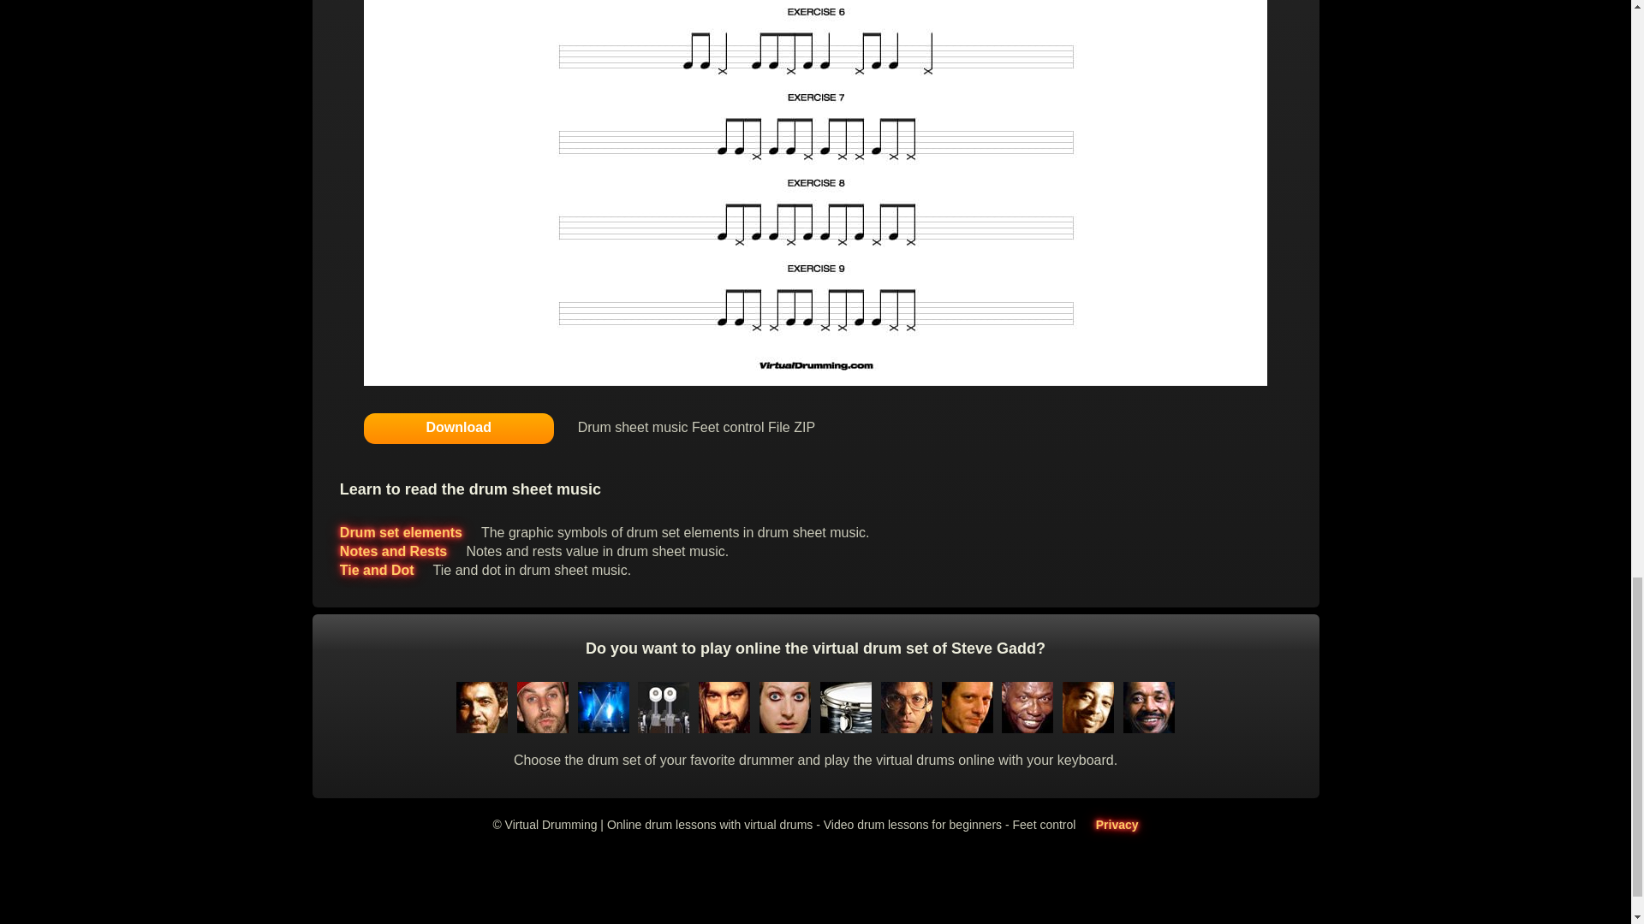 Image resolution: width=1644 pixels, height=924 pixels. I want to click on Virtual Mike Portnoy drums, so click(724, 728).